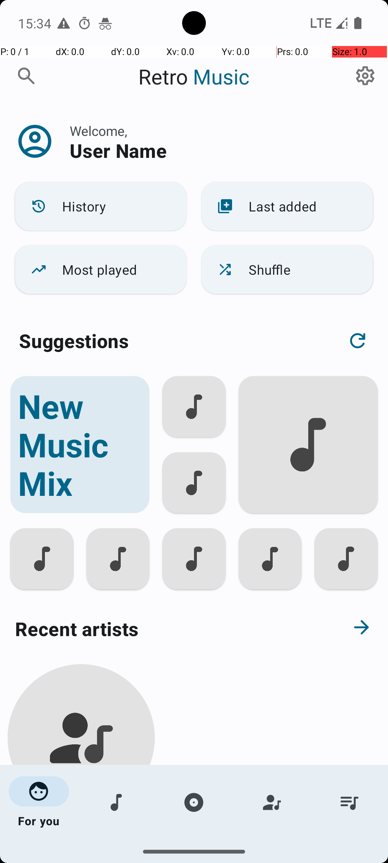 Image resolution: width=388 pixels, height=863 pixels. What do you see at coordinates (118, 150) in the screenshot?
I see `User Name` at bounding box center [118, 150].